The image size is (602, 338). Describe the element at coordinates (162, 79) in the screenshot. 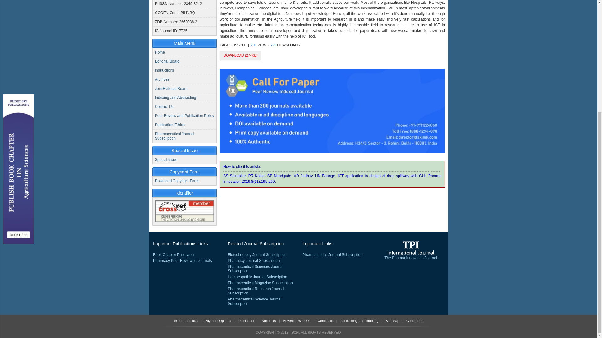

I see `Archives` at that location.